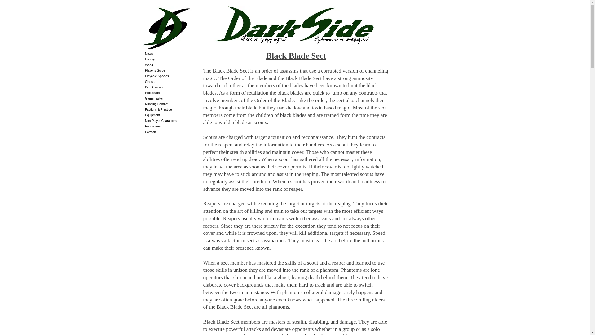 The image size is (595, 335). Describe the element at coordinates (171, 82) in the screenshot. I see `Classes` at that location.